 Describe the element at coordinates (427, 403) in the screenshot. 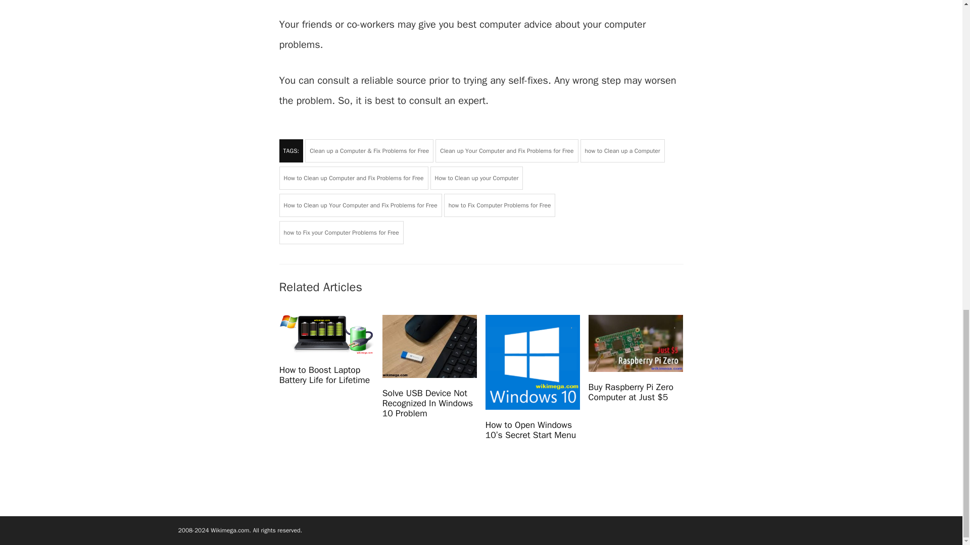

I see `Solve USB Device Not Recognized In Windows 10 Problem` at that location.